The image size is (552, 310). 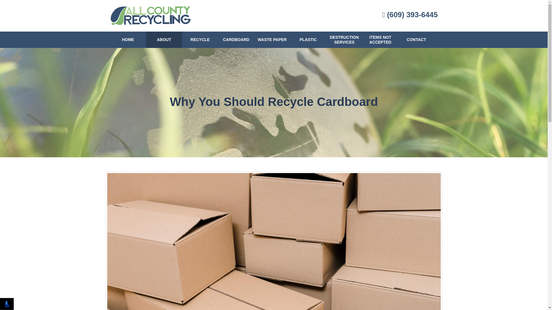 What do you see at coordinates (164, 40) in the screenshot?
I see `About` at bounding box center [164, 40].